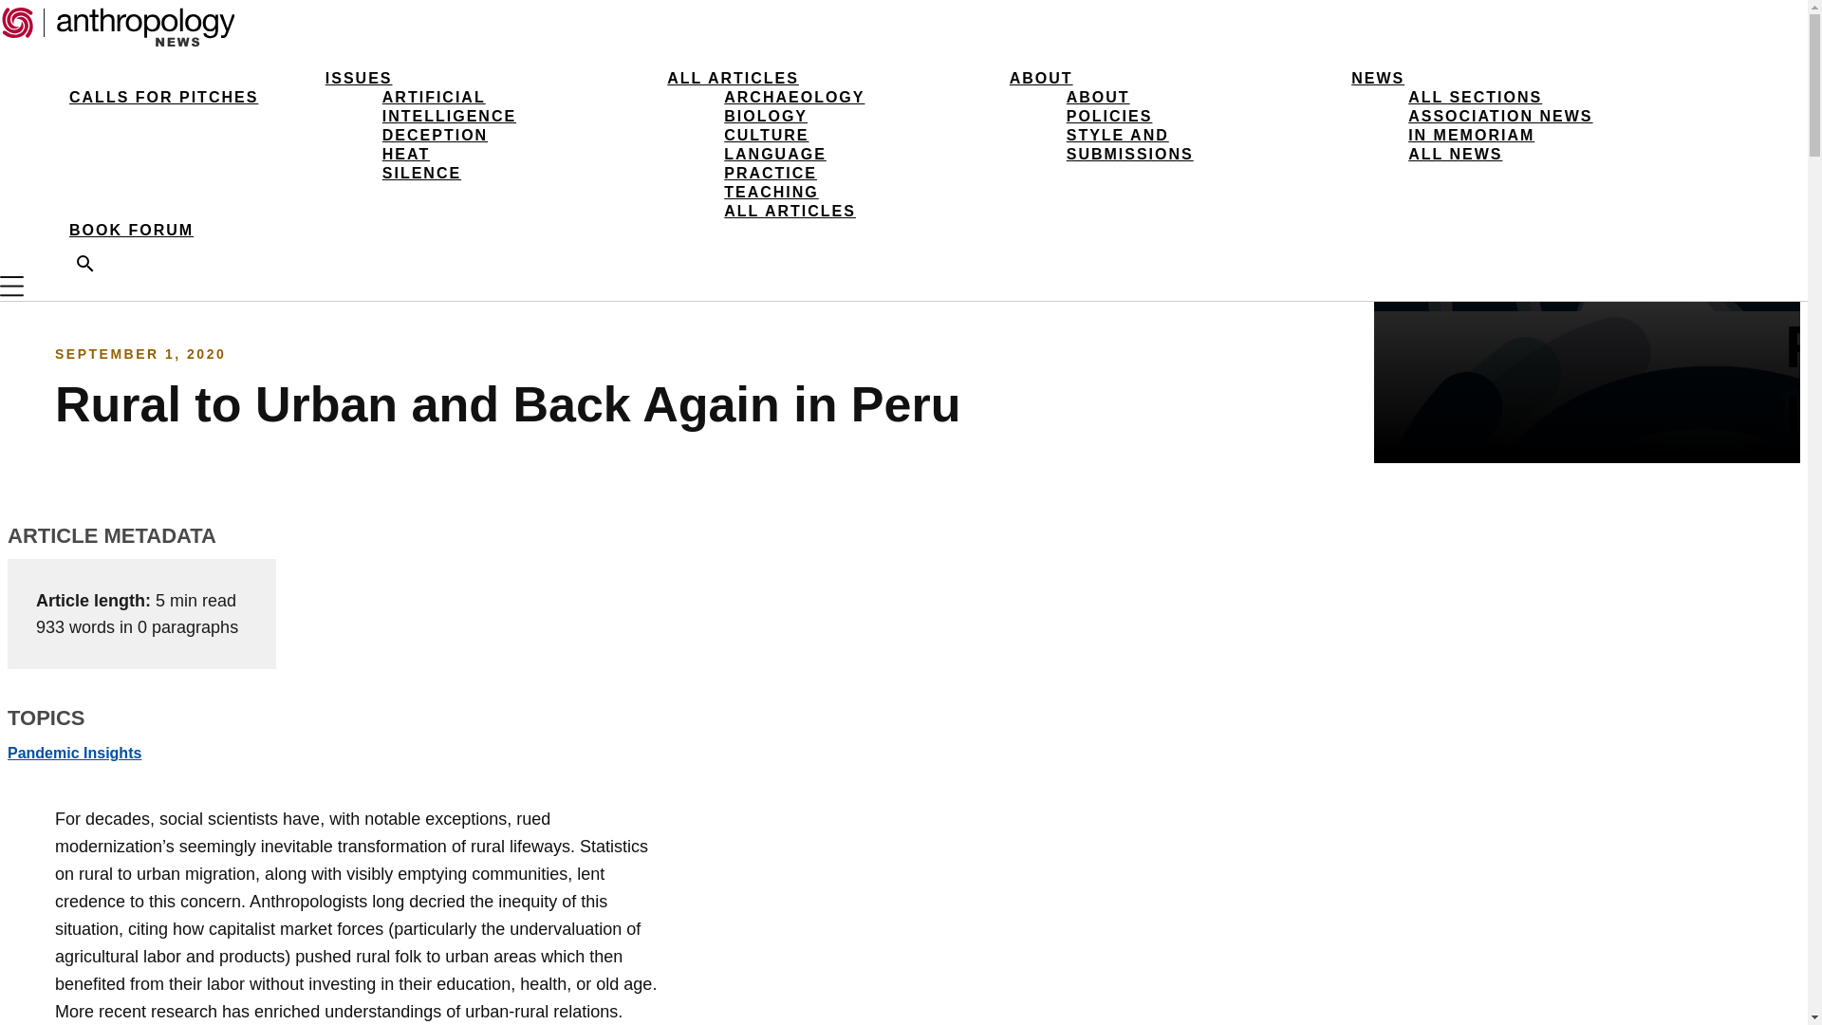  What do you see at coordinates (1471, 135) in the screenshot?
I see `IN MEMORIAM` at bounding box center [1471, 135].